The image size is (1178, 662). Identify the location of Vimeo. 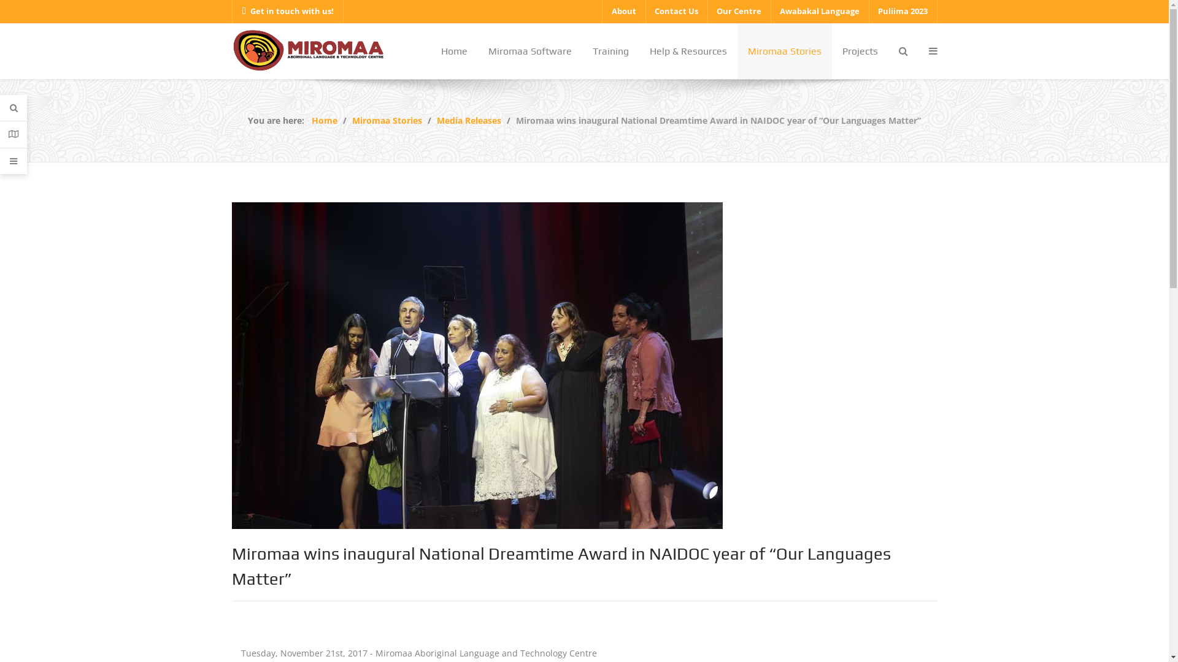
(899, 633).